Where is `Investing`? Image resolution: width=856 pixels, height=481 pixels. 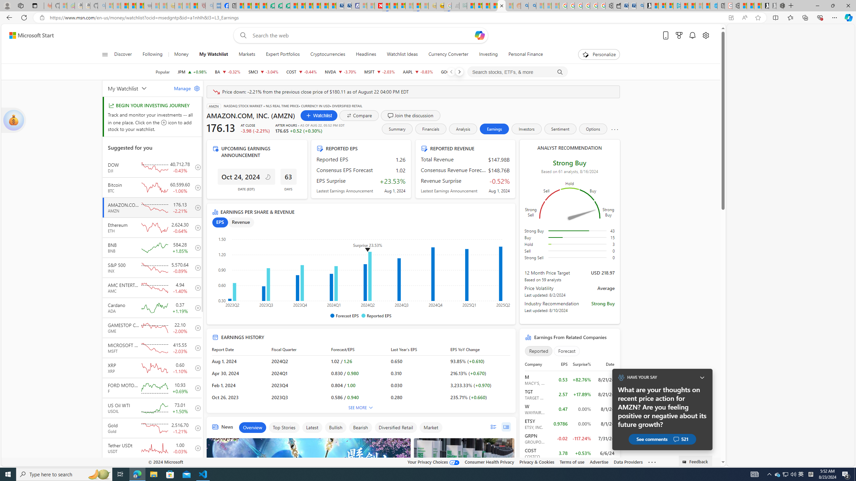
Investing is located at coordinates (488, 54).